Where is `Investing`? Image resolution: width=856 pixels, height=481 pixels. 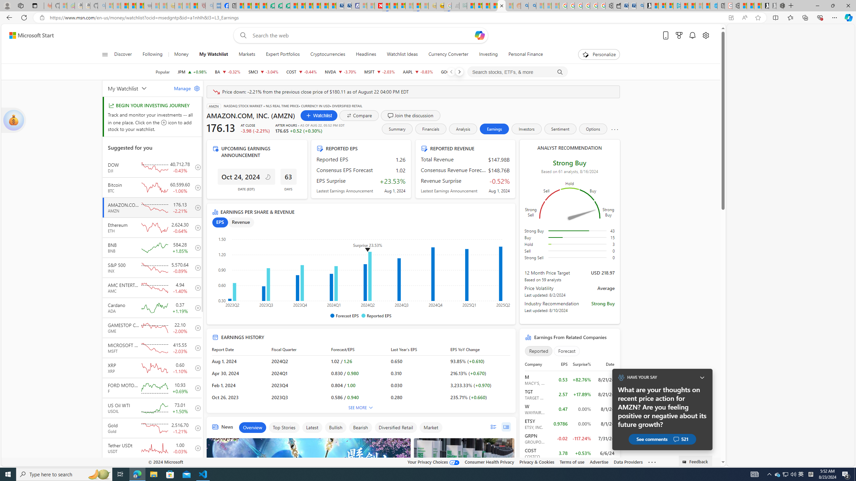
Investing is located at coordinates (488, 54).